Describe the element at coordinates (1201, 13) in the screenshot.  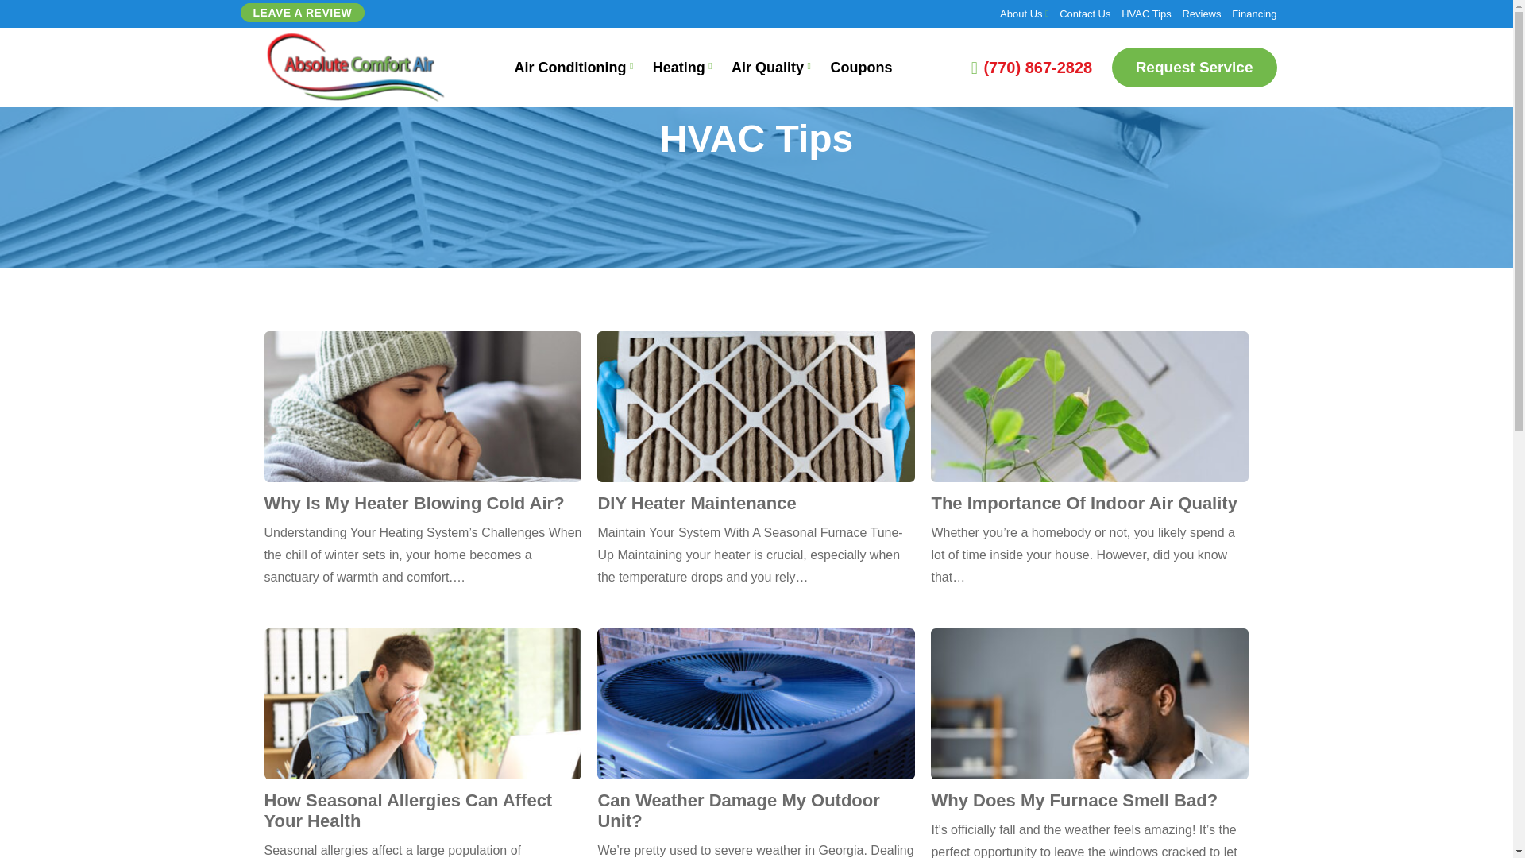
I see `Reviews` at that location.